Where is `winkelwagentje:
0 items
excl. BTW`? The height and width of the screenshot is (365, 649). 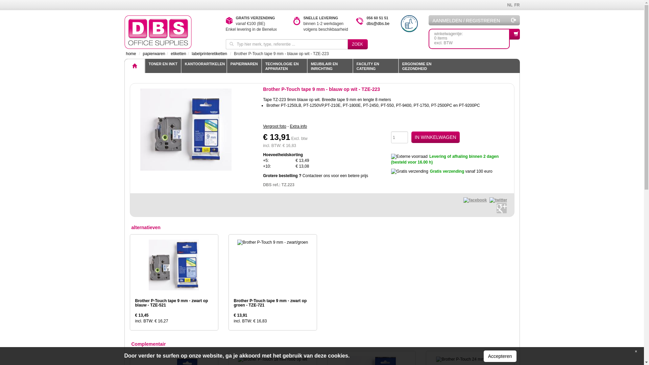
winkelwagentje:
0 items
excl. BTW is located at coordinates (469, 39).